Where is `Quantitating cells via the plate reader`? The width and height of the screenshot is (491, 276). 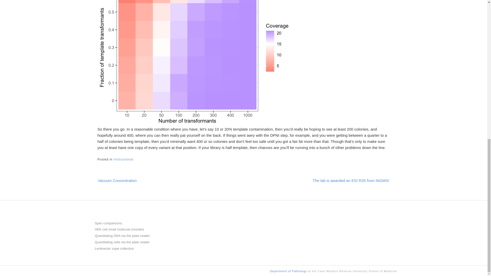
Quantitating cells via the plate reader is located at coordinates (122, 242).